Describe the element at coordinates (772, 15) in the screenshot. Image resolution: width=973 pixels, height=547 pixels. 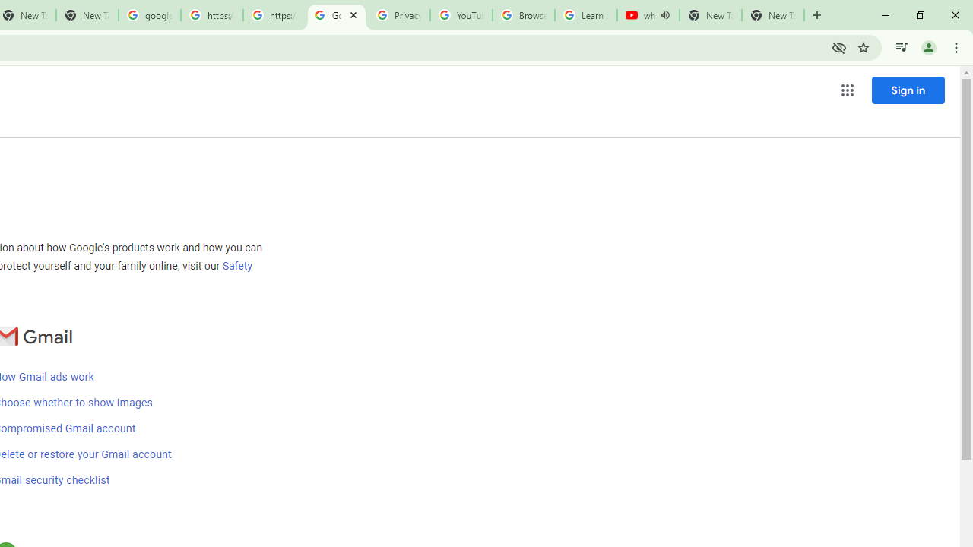
I see `New Tab` at that location.